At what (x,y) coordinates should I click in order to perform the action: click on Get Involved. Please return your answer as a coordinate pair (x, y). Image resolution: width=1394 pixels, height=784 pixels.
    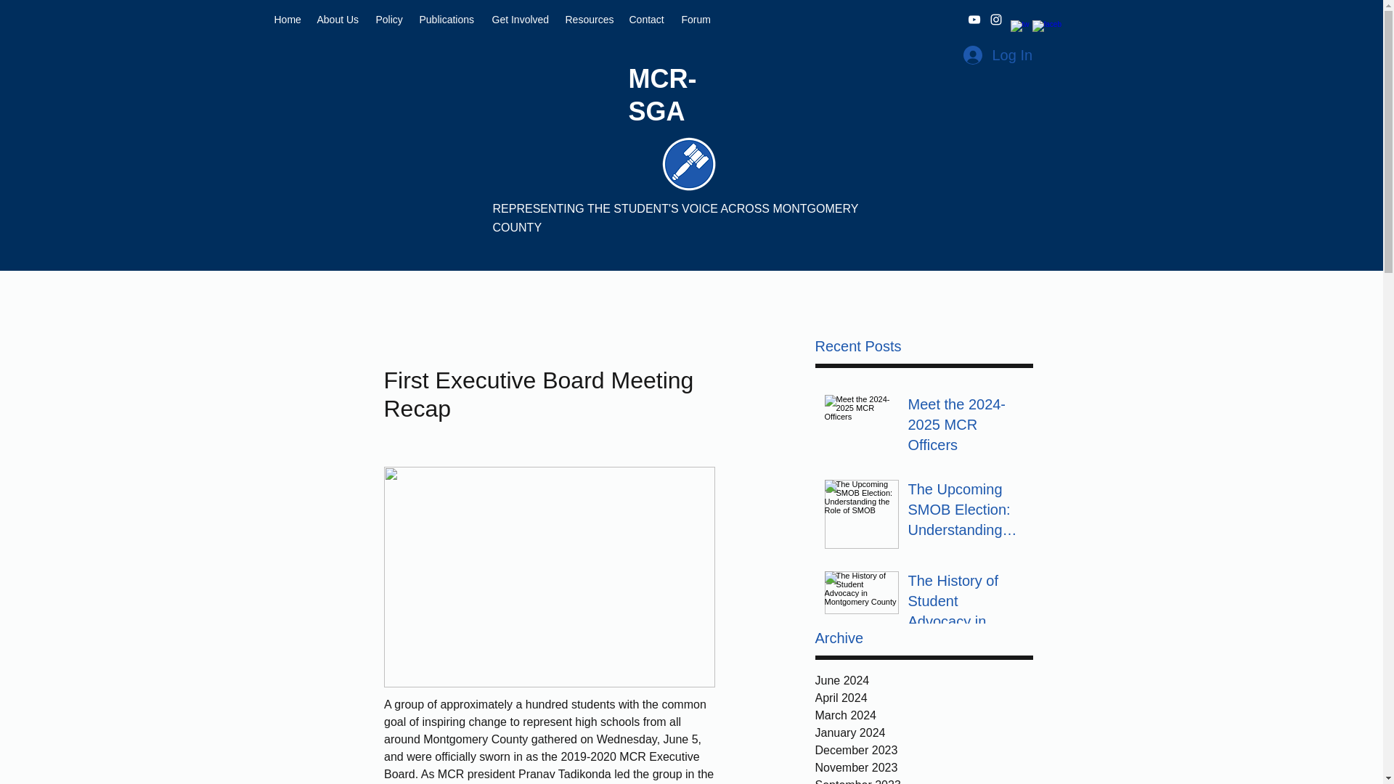
    Looking at the image, I should click on (521, 20).